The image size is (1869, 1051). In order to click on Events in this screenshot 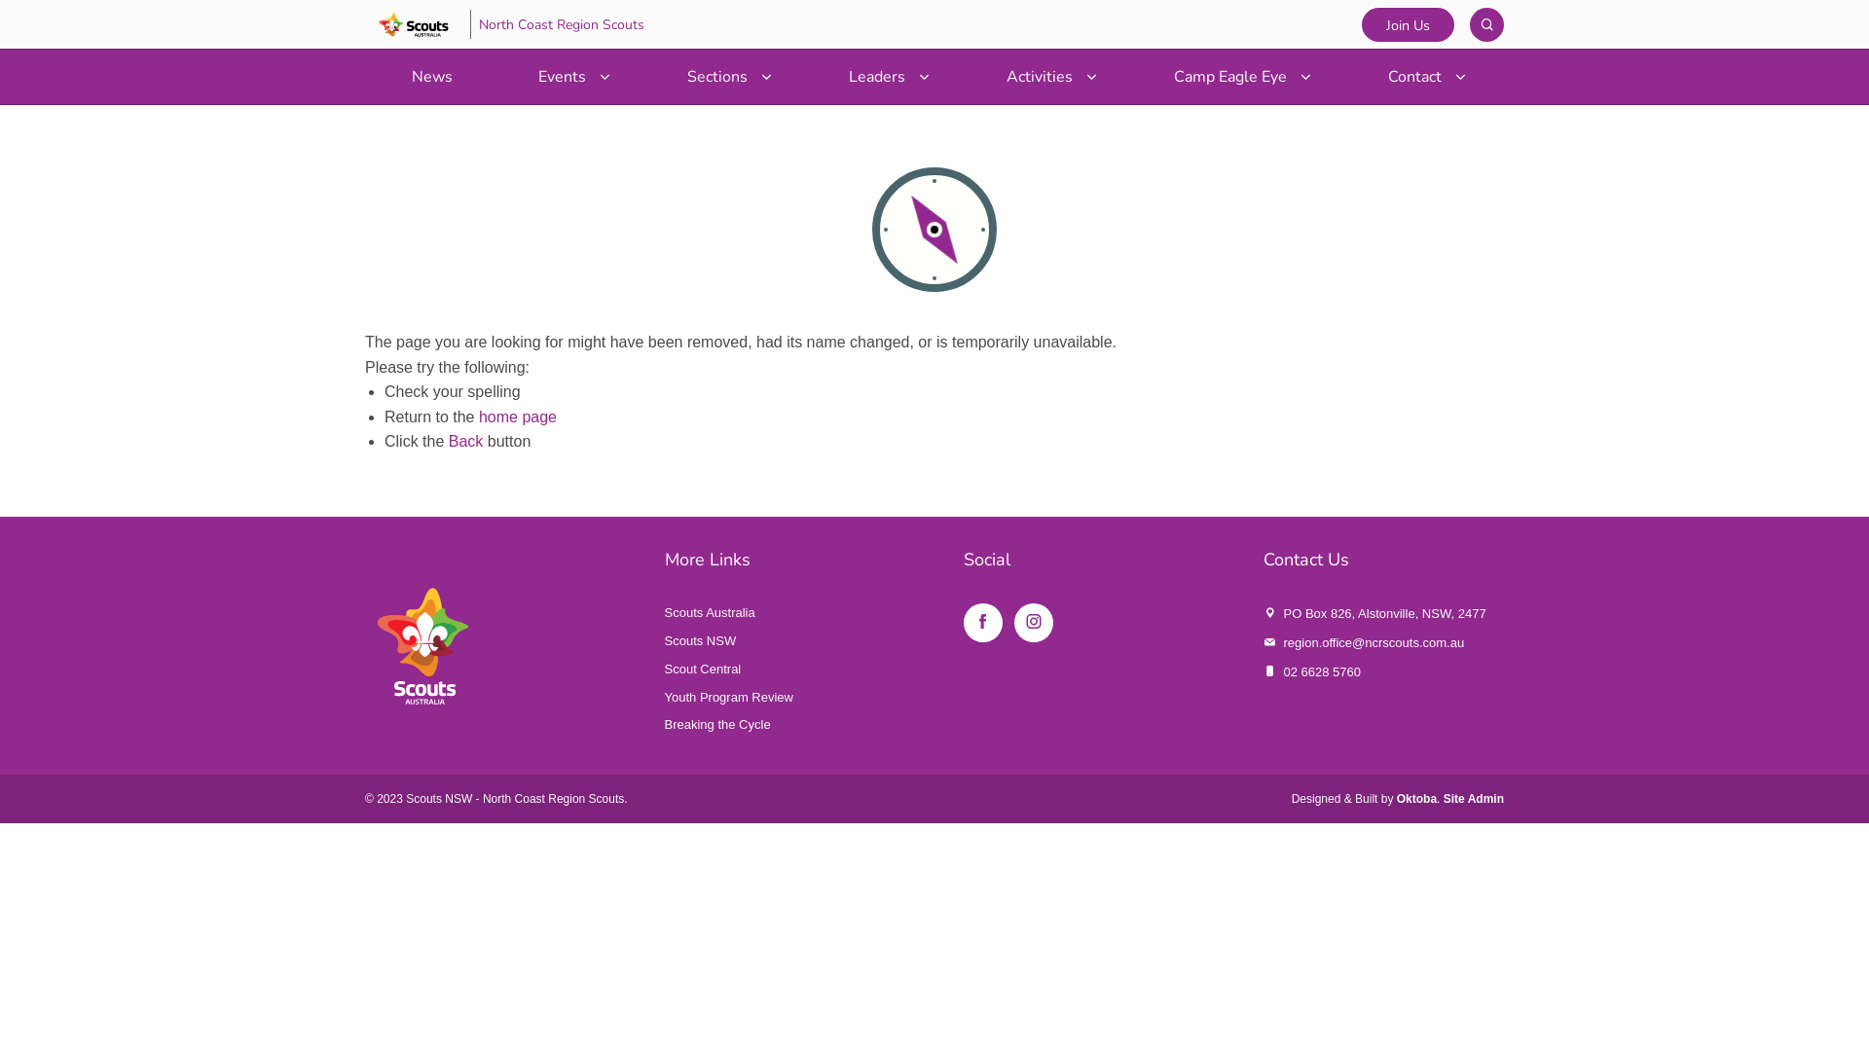, I will do `click(570, 77)`.